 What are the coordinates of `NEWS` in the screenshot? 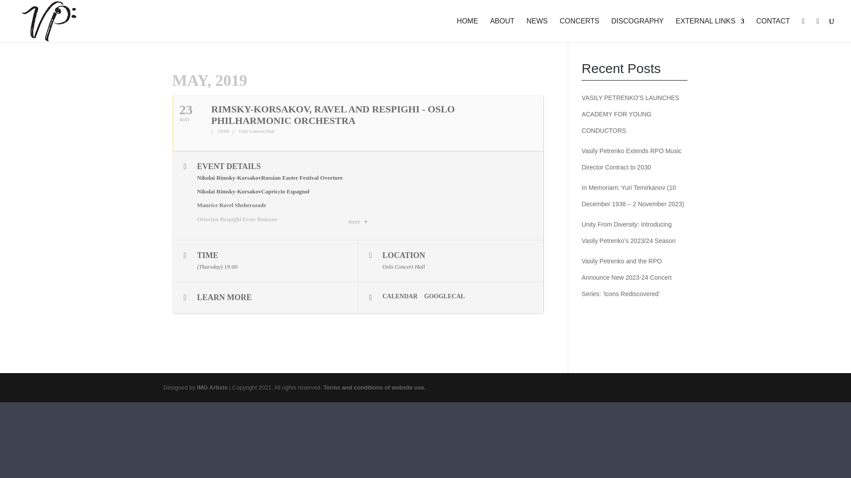 It's located at (537, 30).